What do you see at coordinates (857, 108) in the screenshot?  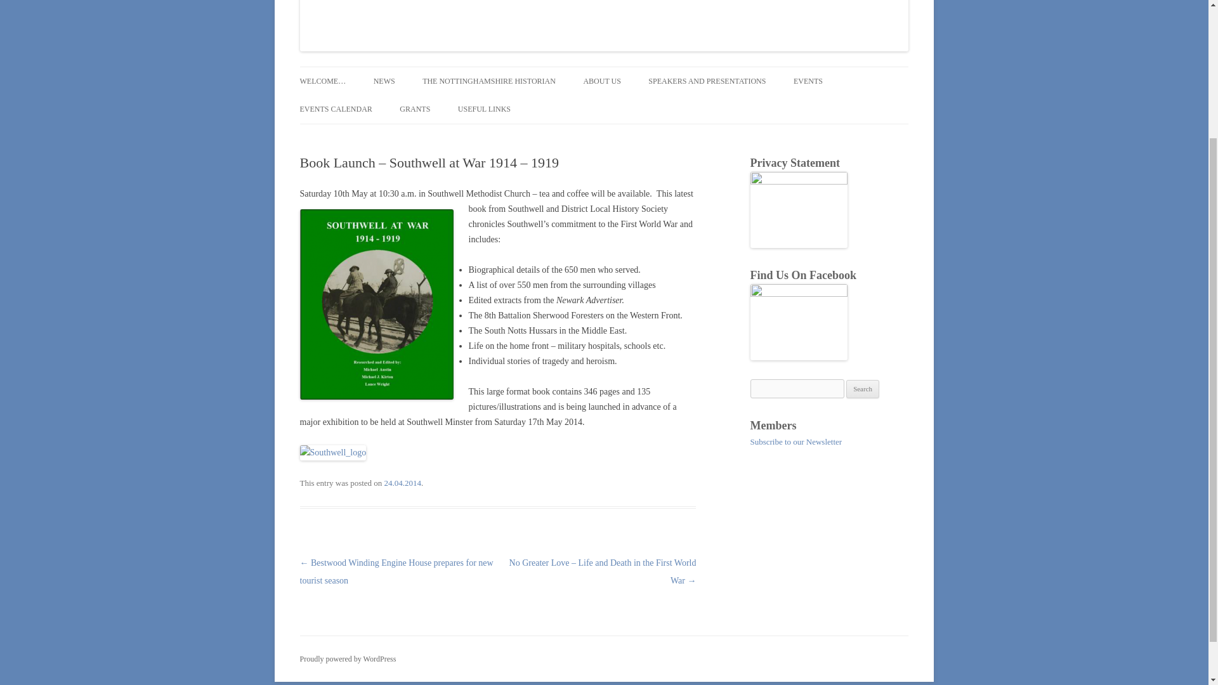 I see `NLHA DAY-SCHOOLS` at bounding box center [857, 108].